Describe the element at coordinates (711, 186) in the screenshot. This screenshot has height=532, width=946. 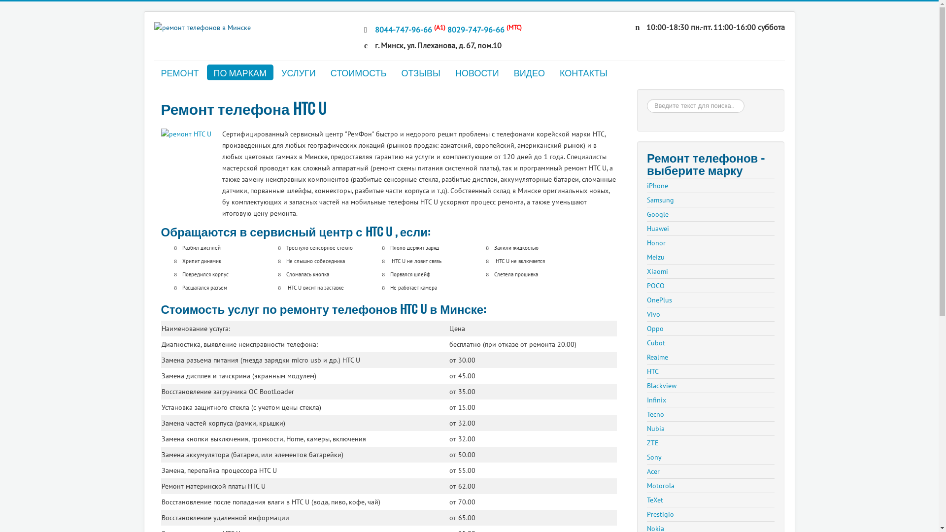
I see `iPhone` at that location.